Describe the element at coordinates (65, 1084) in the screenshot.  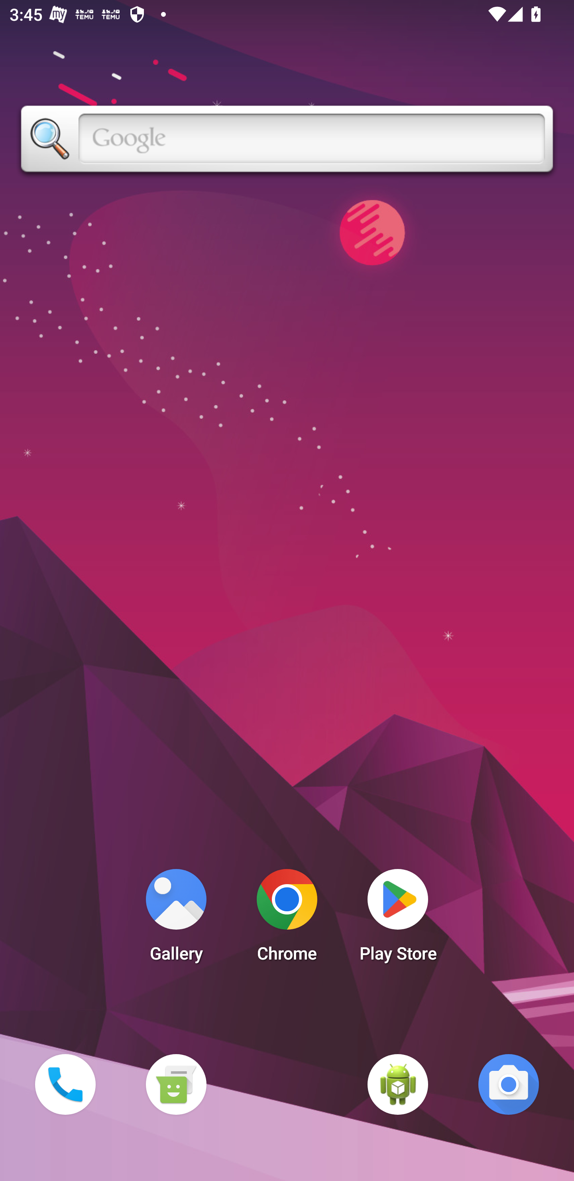
I see `Phone` at that location.